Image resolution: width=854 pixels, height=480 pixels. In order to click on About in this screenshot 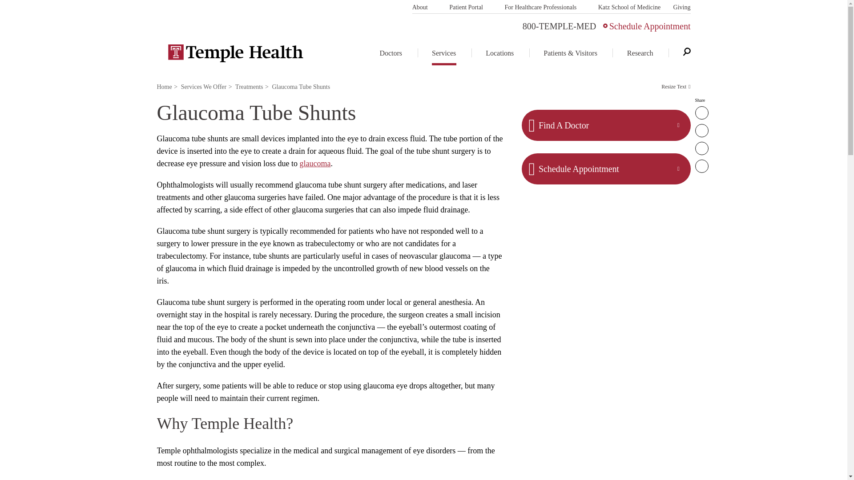, I will do `click(424, 7)`.